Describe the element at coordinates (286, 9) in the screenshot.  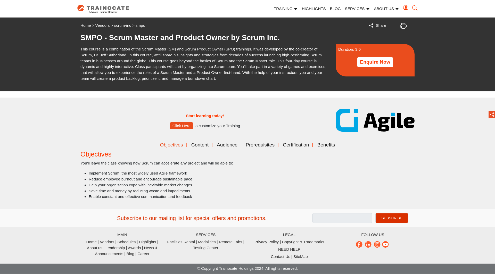
I see `TRAINING` at that location.